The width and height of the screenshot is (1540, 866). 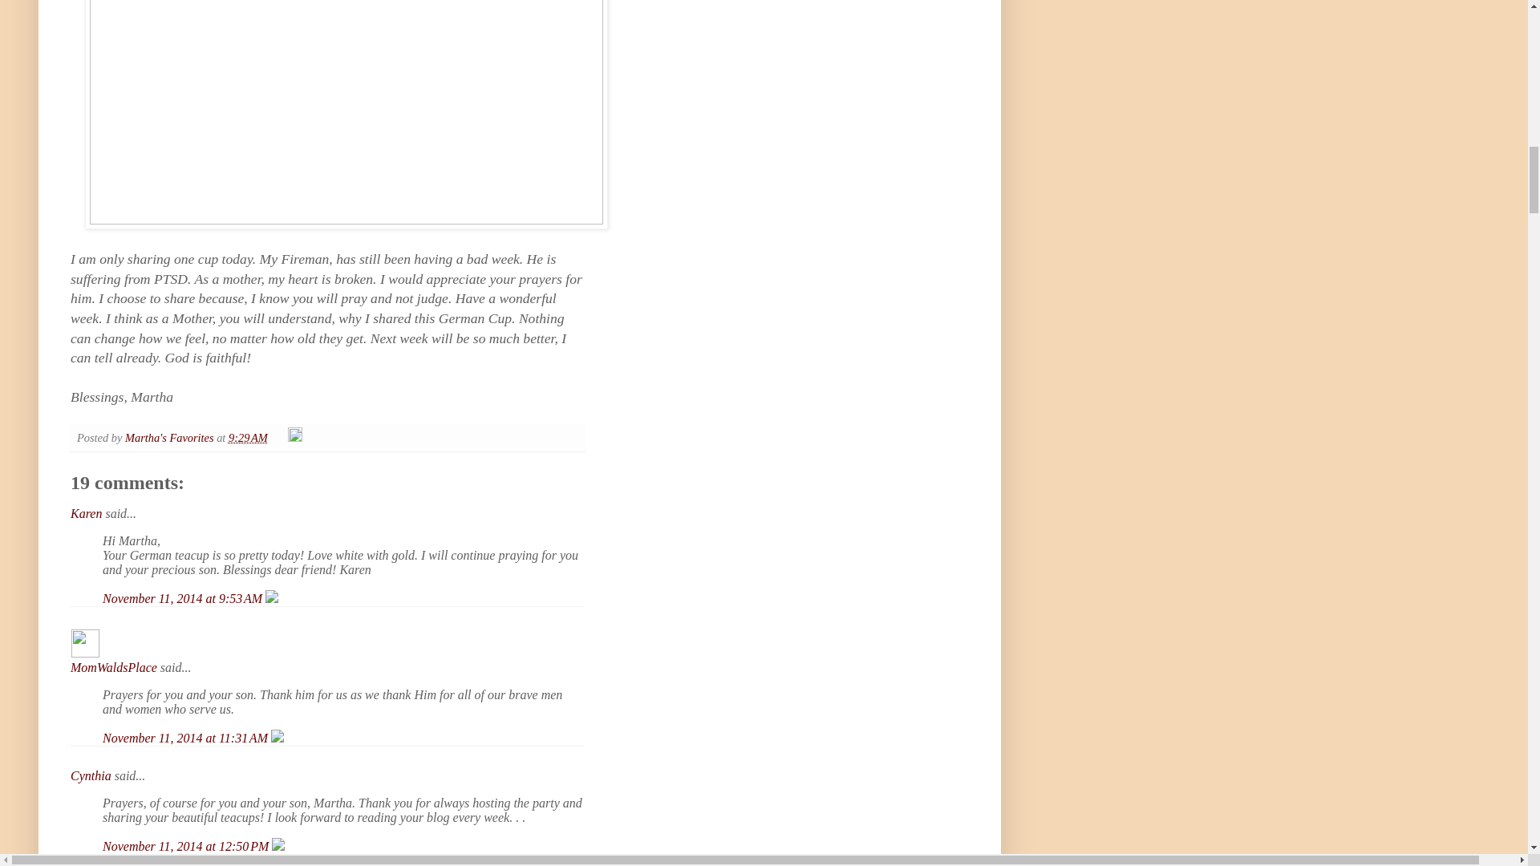 I want to click on Cynthia, so click(x=91, y=776).